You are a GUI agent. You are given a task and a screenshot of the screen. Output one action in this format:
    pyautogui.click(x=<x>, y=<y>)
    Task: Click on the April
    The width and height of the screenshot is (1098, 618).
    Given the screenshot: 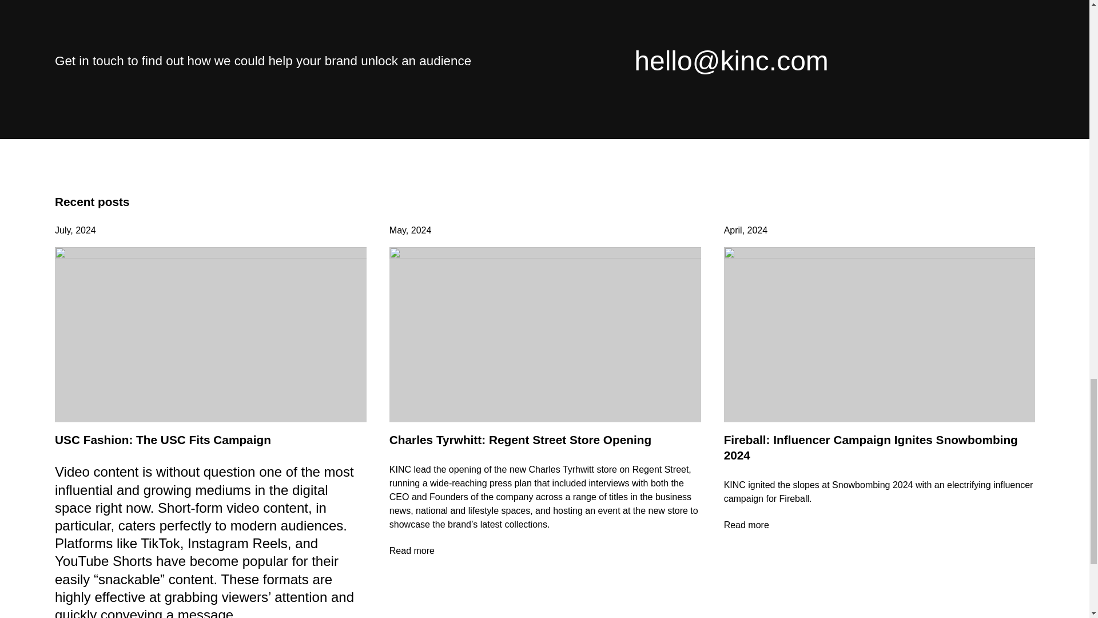 What is the action you would take?
    pyautogui.click(x=733, y=230)
    